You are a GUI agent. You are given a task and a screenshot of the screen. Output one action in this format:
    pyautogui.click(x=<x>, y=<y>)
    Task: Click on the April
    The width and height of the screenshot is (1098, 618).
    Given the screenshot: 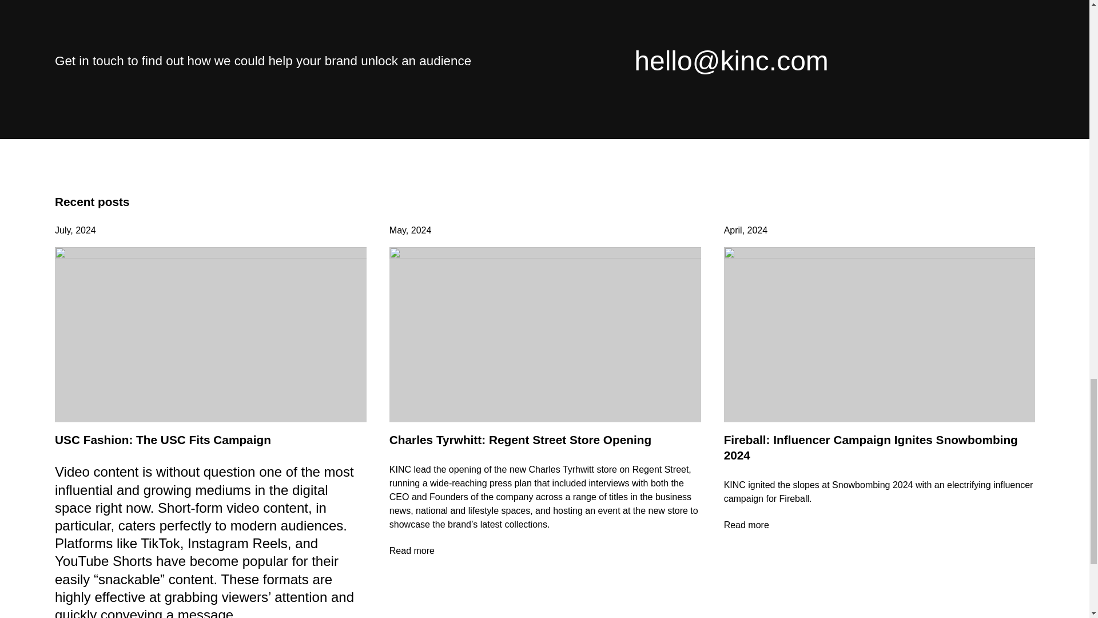 What is the action you would take?
    pyautogui.click(x=733, y=230)
    